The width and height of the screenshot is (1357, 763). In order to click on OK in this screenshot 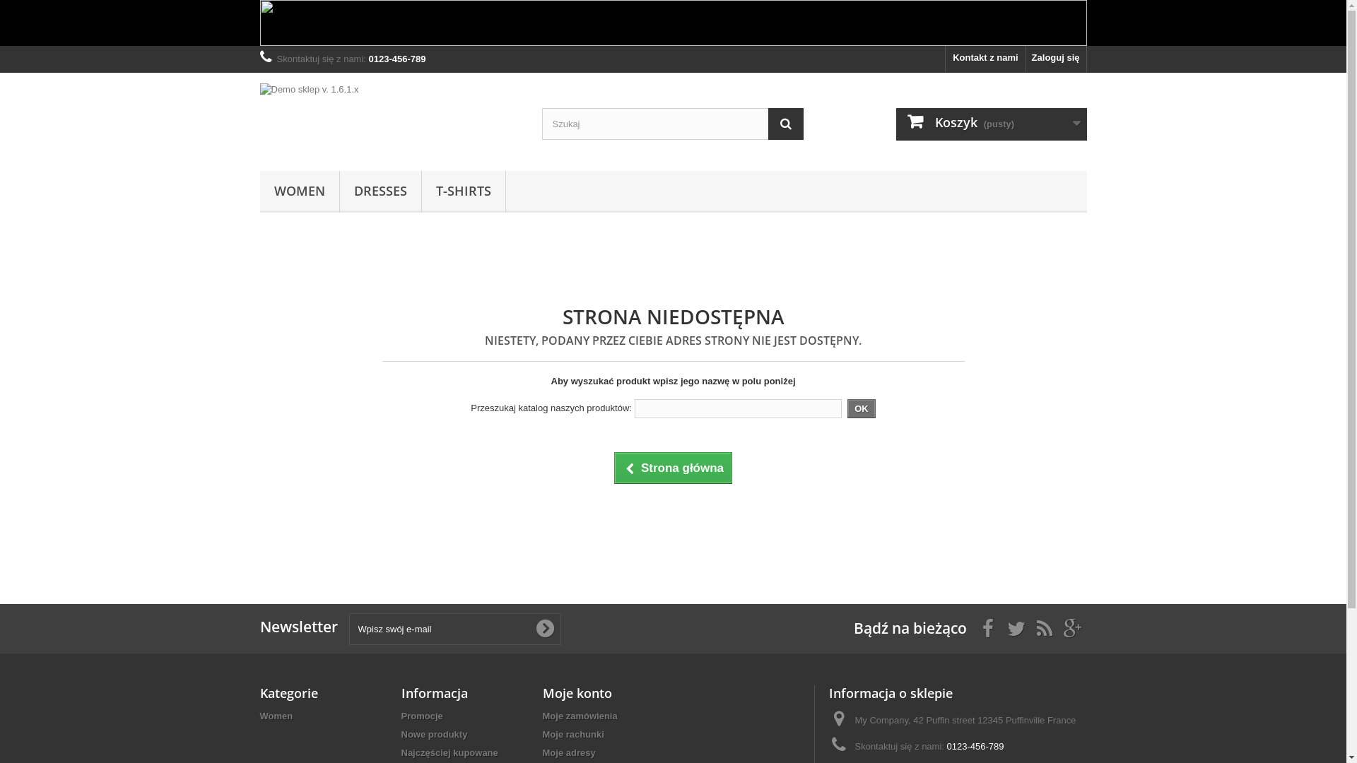, I will do `click(862, 408)`.